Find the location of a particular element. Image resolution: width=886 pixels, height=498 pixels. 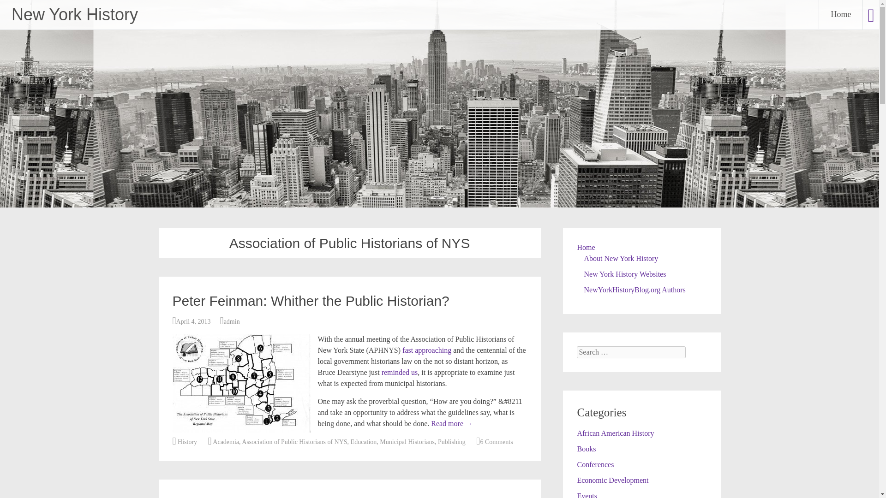

Association of Public Historians of NYS is located at coordinates (294, 442).